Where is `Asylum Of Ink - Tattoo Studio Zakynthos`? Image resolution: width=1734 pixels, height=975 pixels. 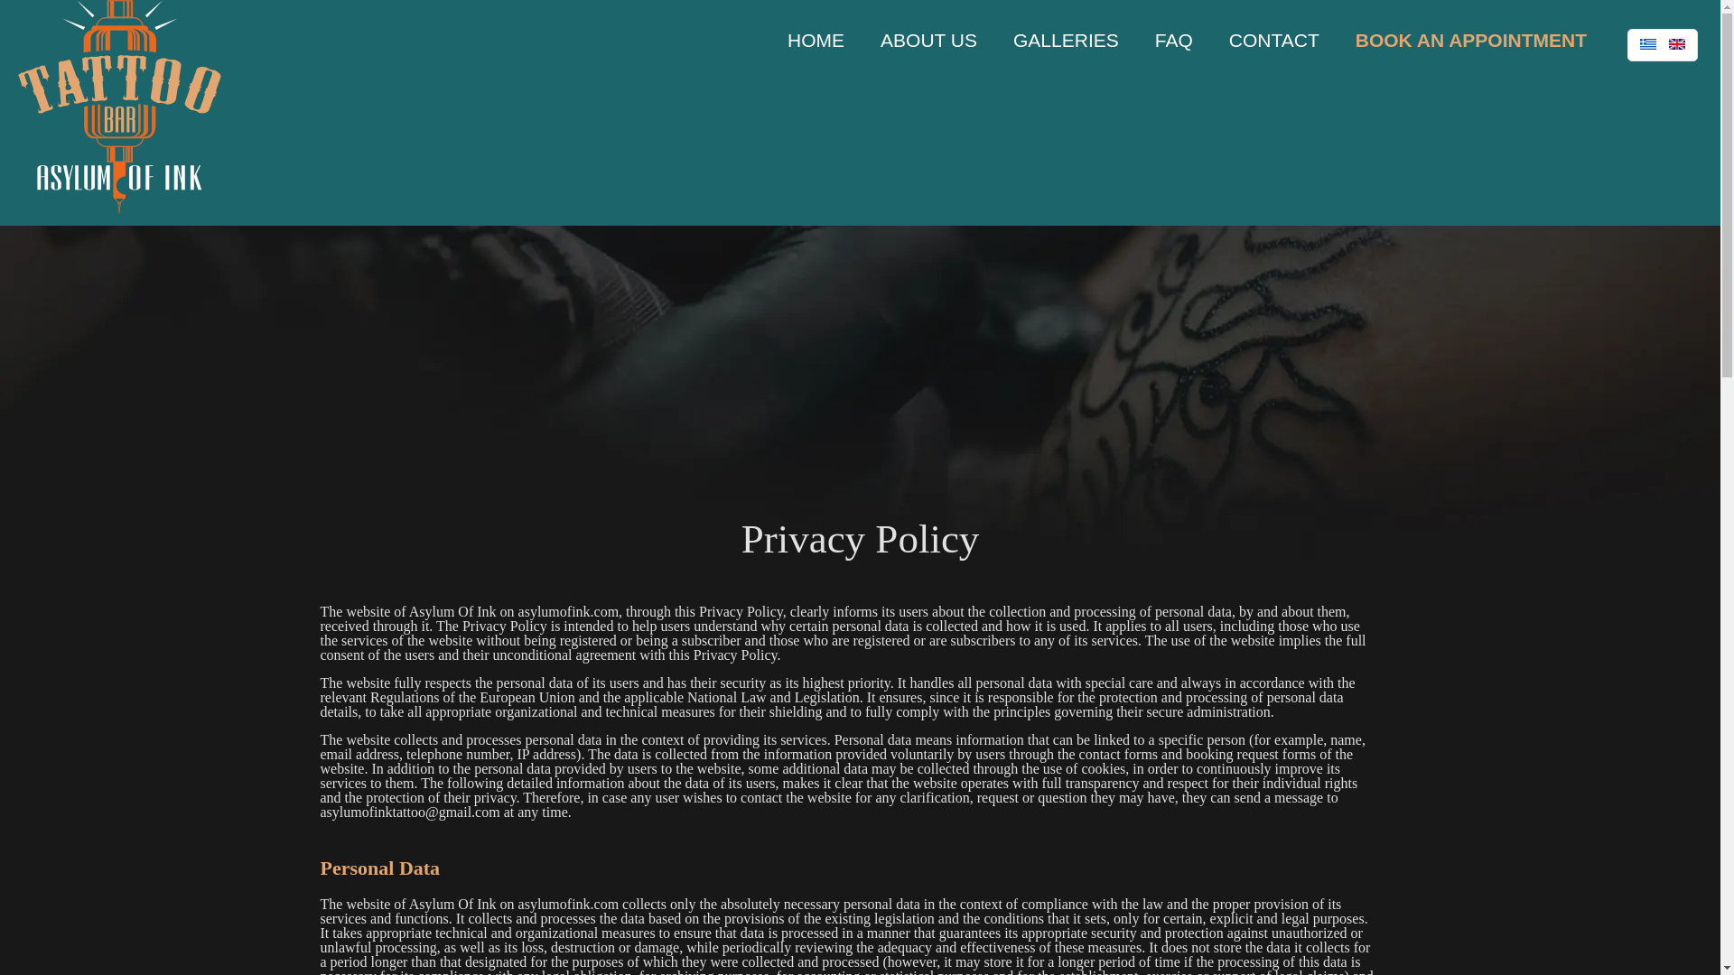 Asylum Of Ink - Tattoo Studio Zakynthos is located at coordinates (119, 107).